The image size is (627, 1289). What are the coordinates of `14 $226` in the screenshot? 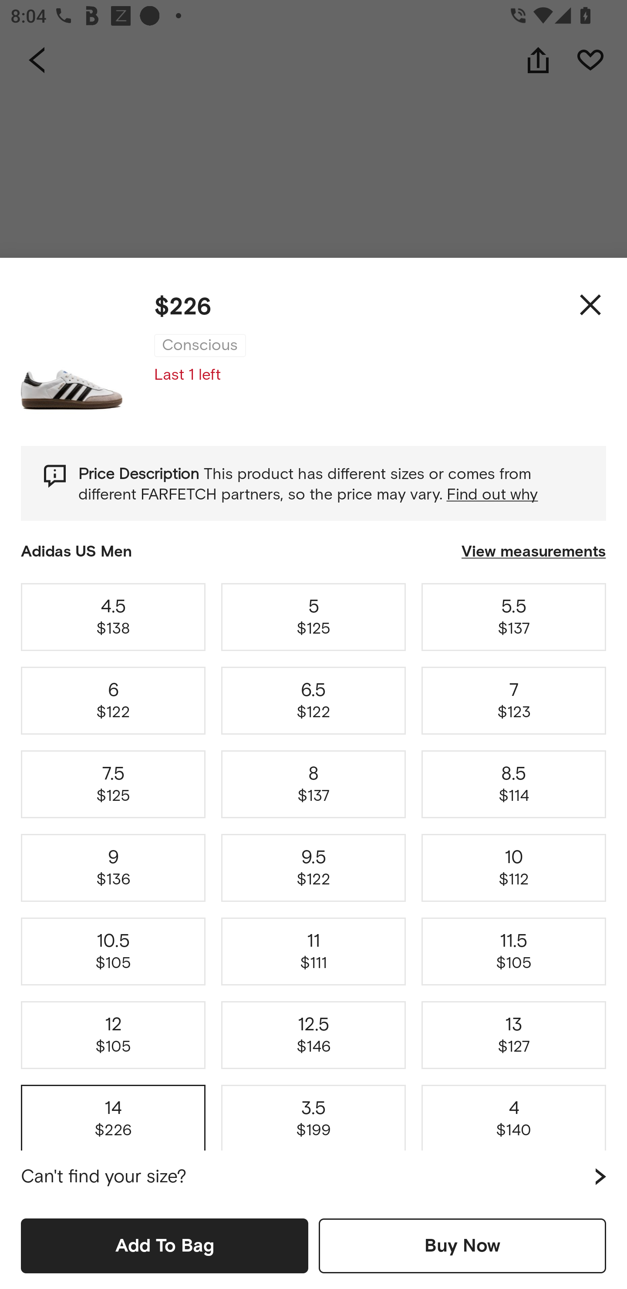 It's located at (113, 1116).